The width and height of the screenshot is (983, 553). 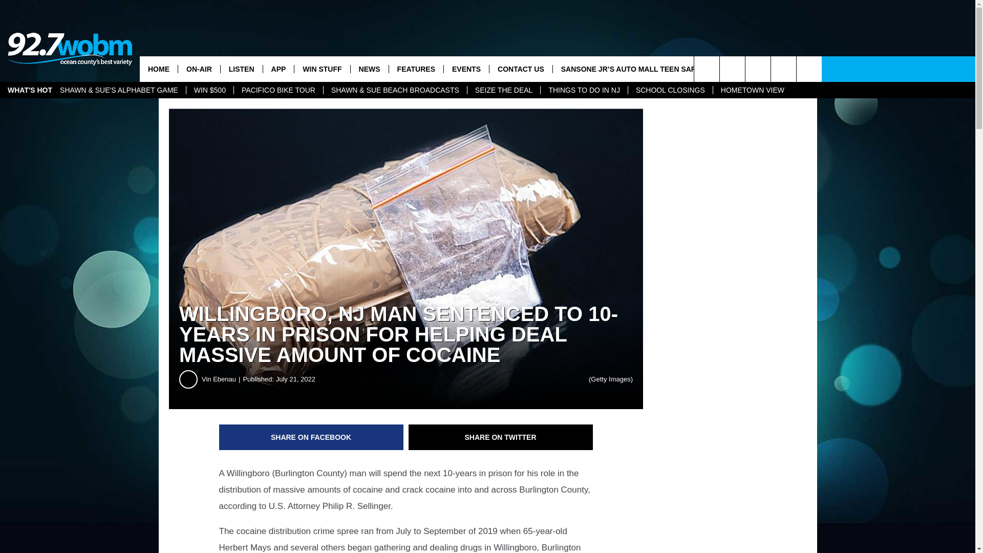 What do you see at coordinates (311, 437) in the screenshot?
I see `Share on Facebook` at bounding box center [311, 437].